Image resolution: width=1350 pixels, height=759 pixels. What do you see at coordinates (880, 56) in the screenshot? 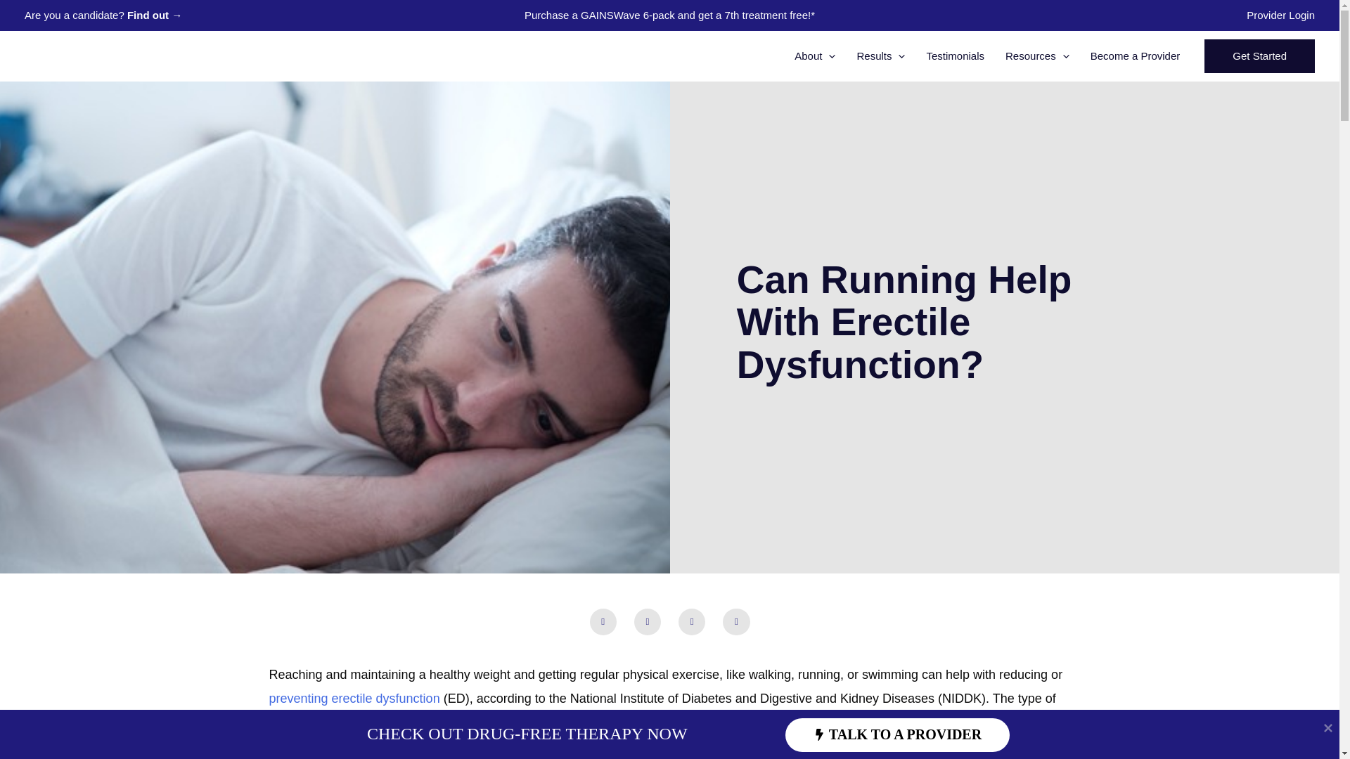
I see `Results` at bounding box center [880, 56].